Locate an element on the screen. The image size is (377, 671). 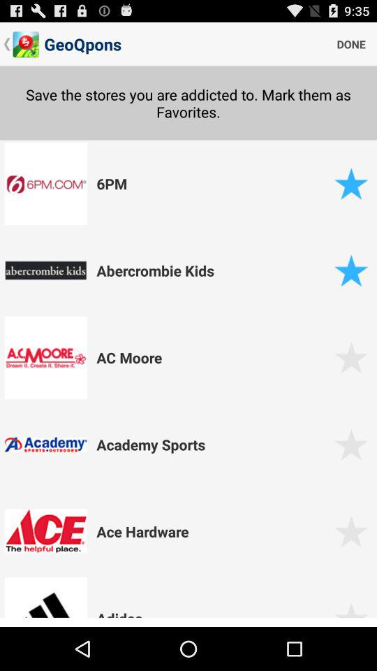
save 6pm store is located at coordinates (350, 183).